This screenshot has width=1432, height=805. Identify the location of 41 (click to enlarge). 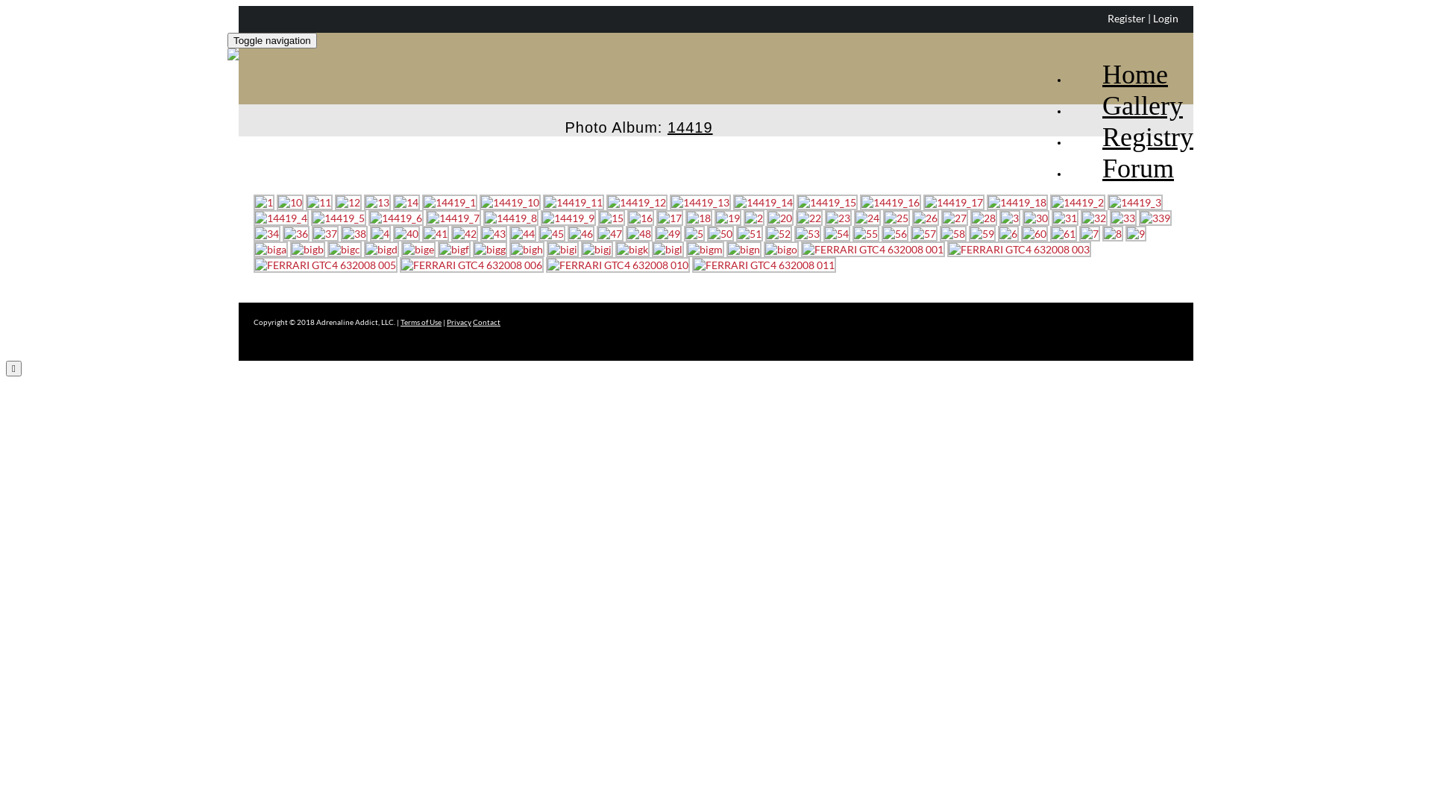
(436, 234).